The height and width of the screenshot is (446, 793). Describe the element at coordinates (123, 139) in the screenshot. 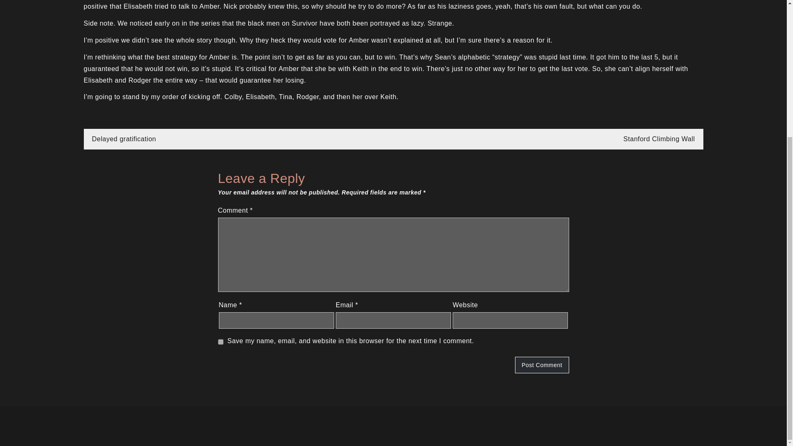

I see `Delayed gratification` at that location.